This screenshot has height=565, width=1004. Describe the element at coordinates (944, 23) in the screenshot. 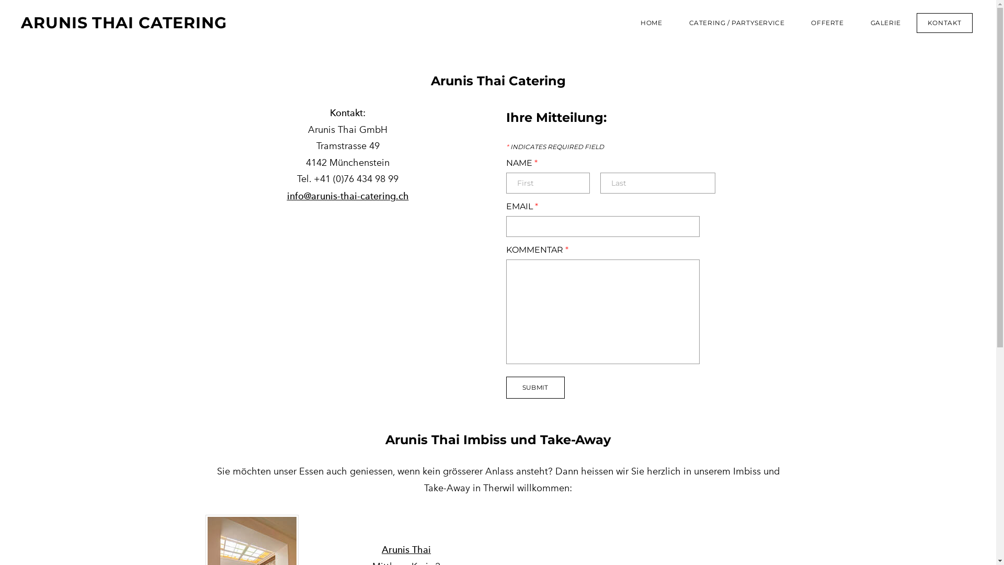

I see `KONTAKT` at that location.